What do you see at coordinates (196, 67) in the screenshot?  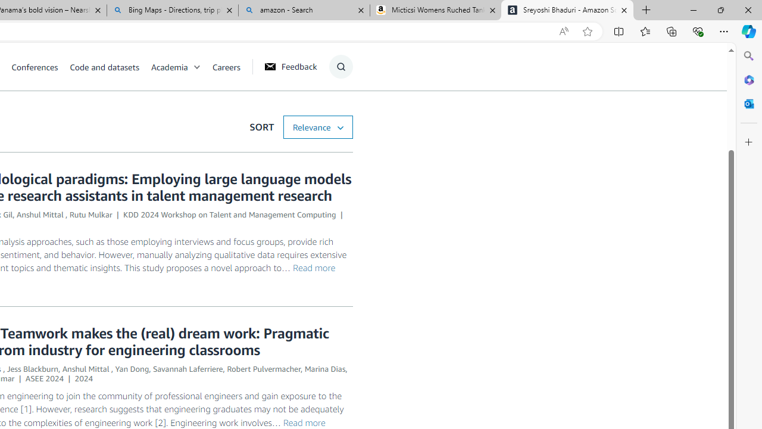 I see `Open Sub Navigation` at bounding box center [196, 67].